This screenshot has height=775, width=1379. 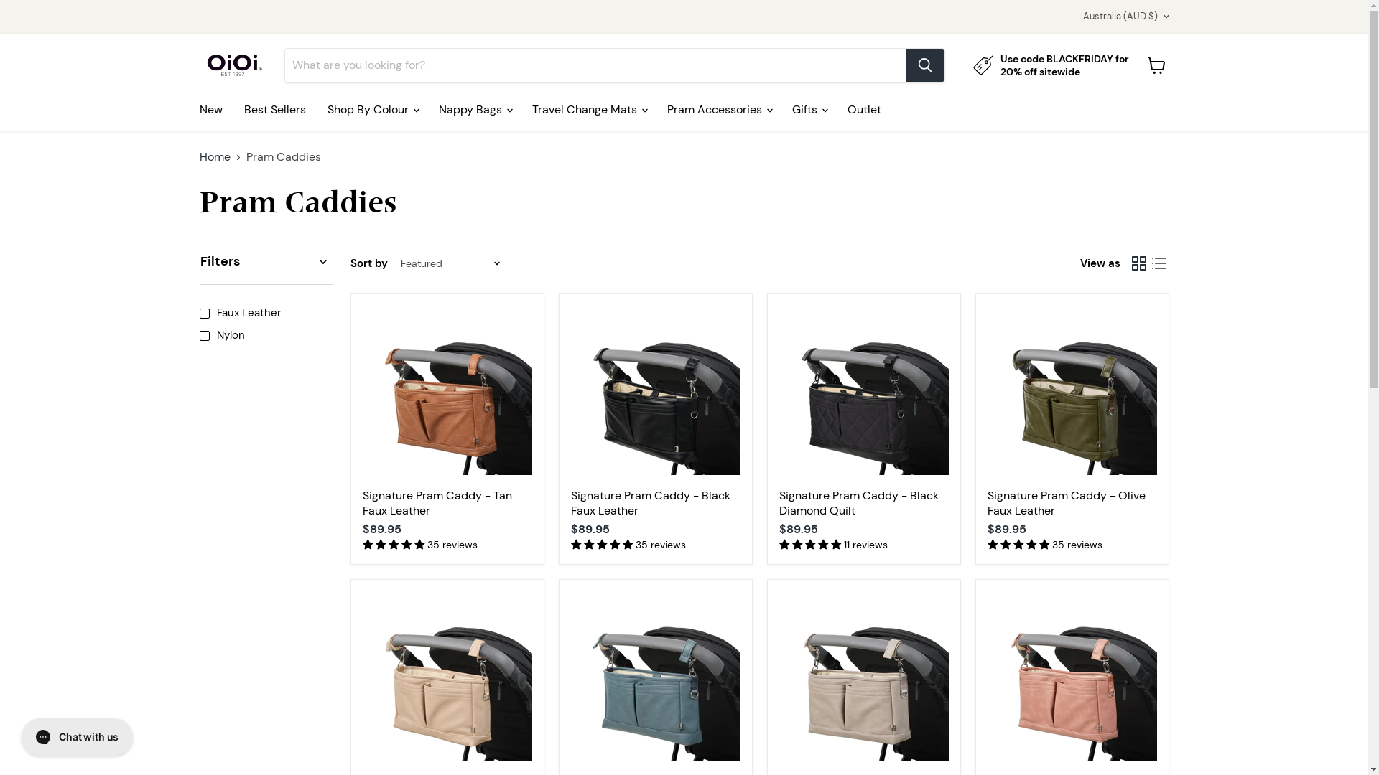 I want to click on Gorgias live chat messenger, so click(x=78, y=737).